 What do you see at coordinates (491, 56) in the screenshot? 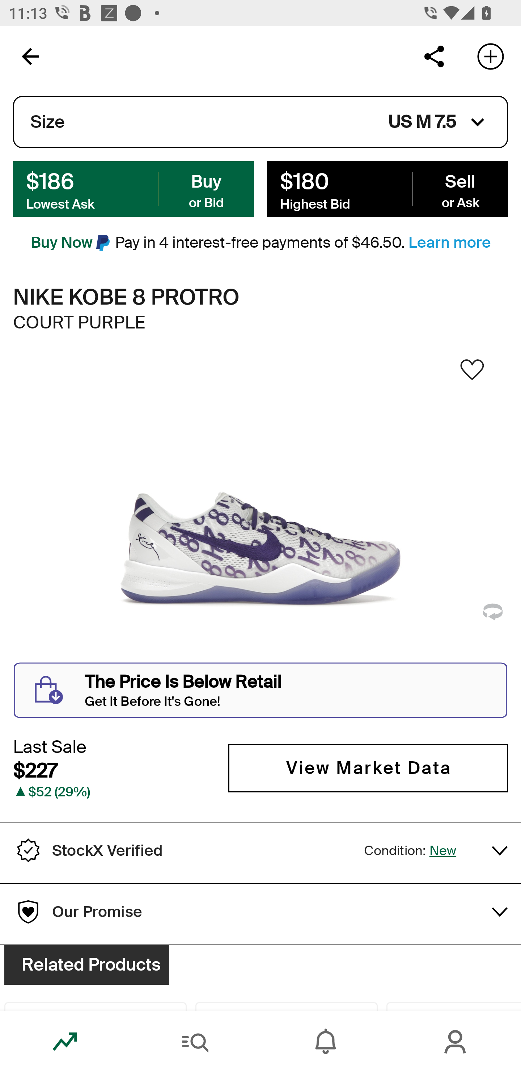
I see `Add` at bounding box center [491, 56].